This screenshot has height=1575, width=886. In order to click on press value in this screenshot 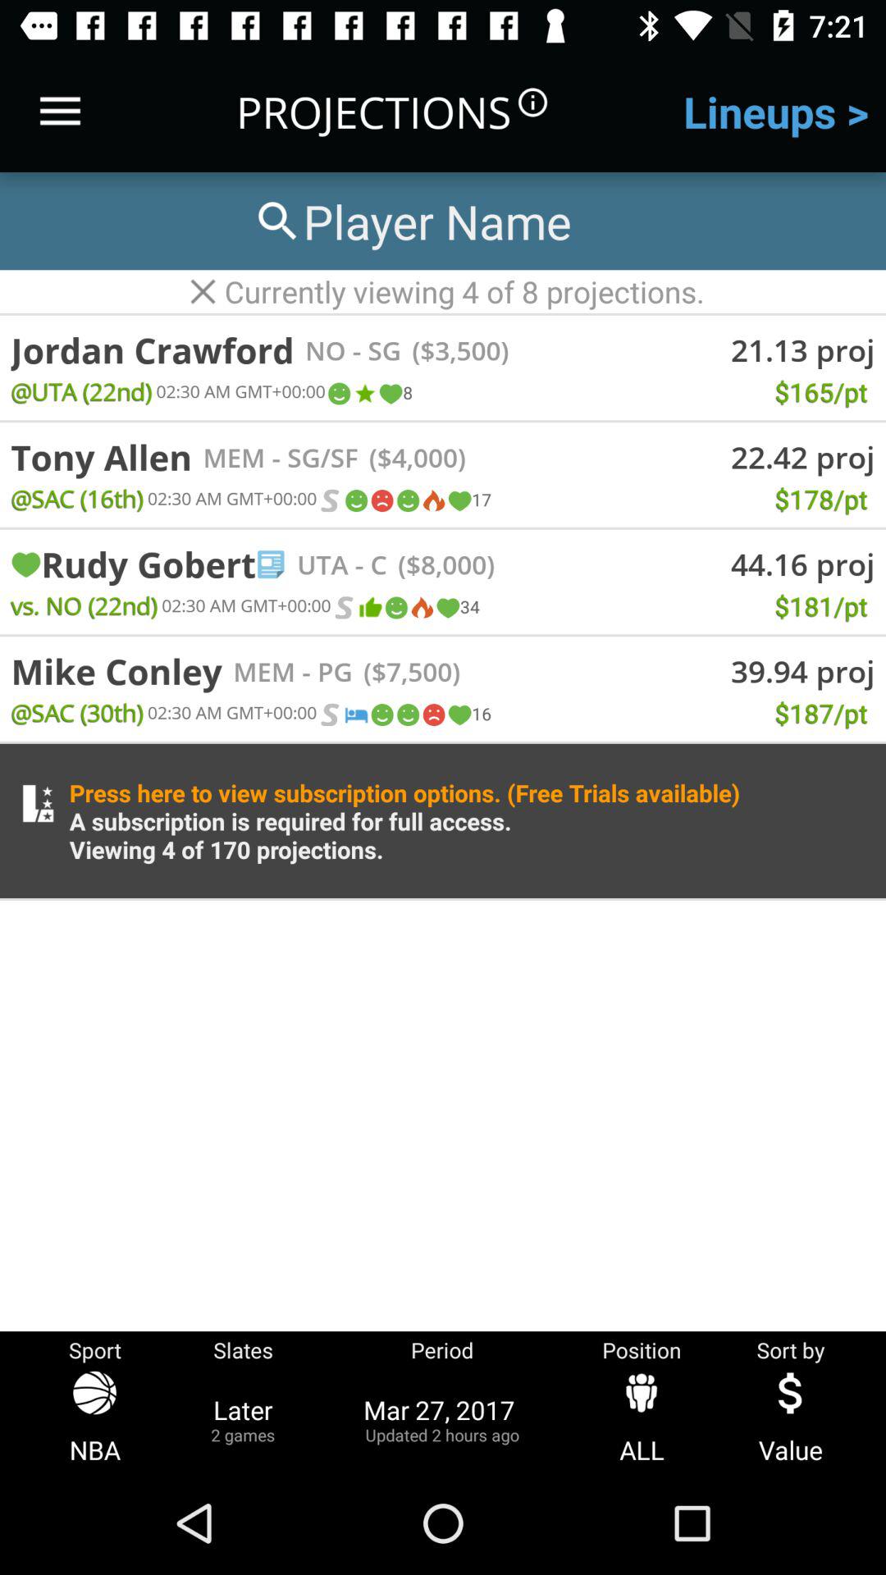, I will do `click(791, 1419)`.